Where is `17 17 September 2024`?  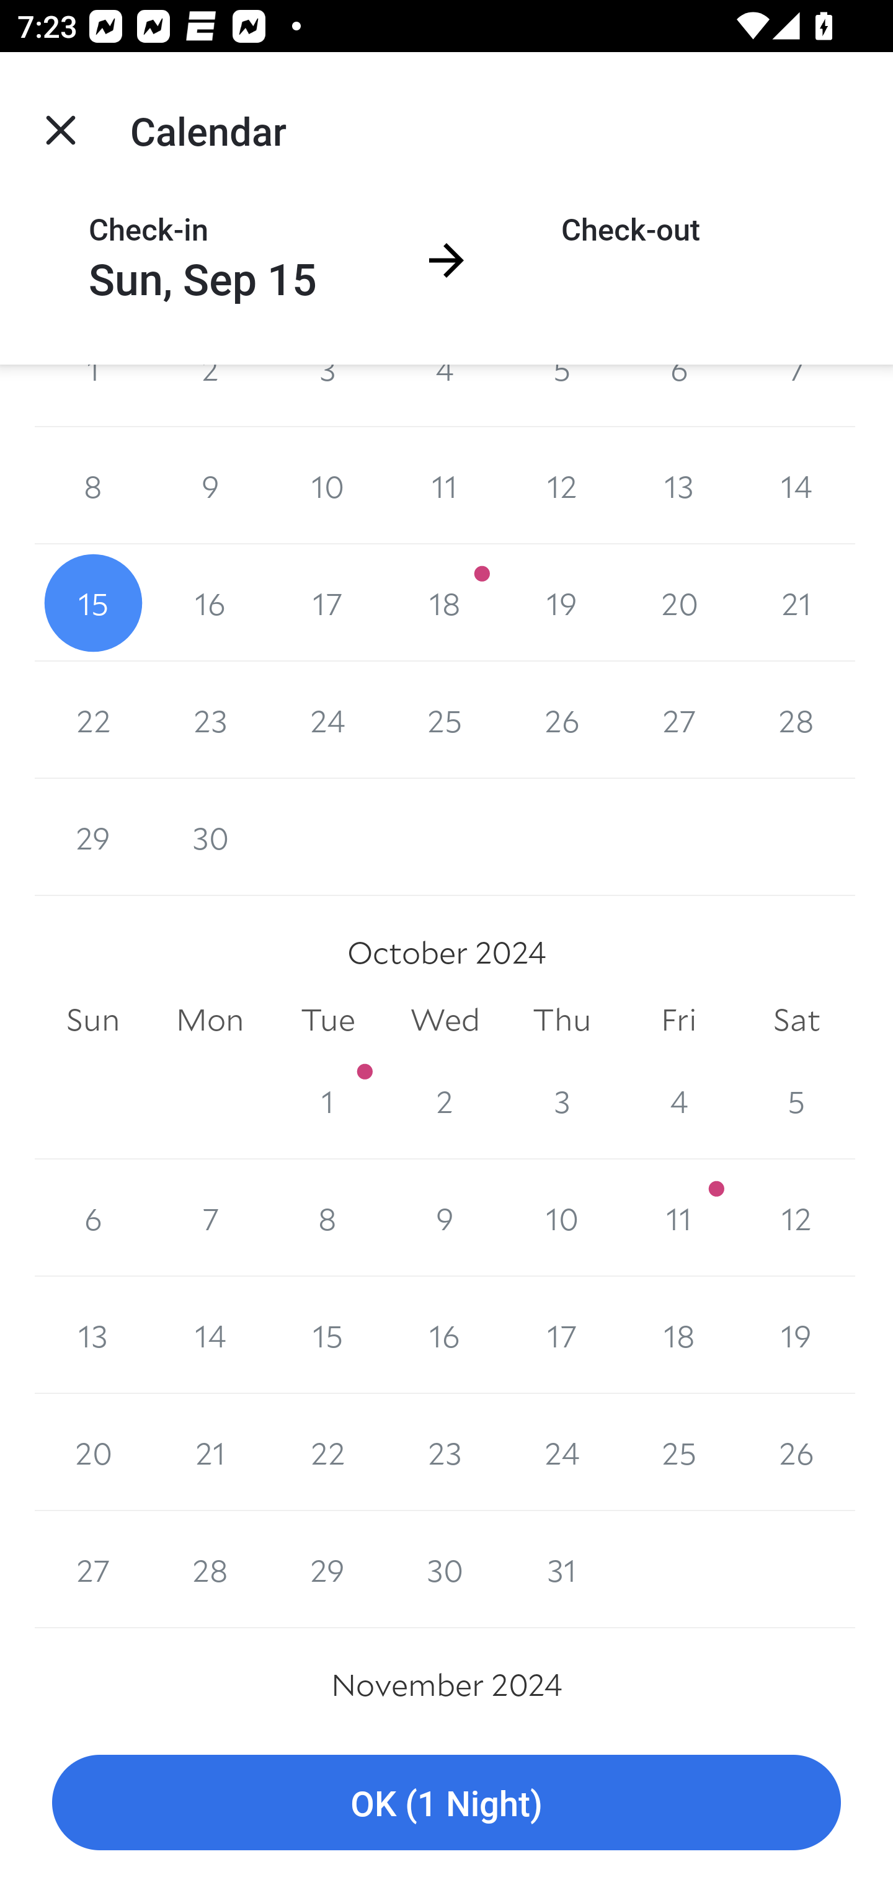
17 17 September 2024 is located at coordinates (327, 603).